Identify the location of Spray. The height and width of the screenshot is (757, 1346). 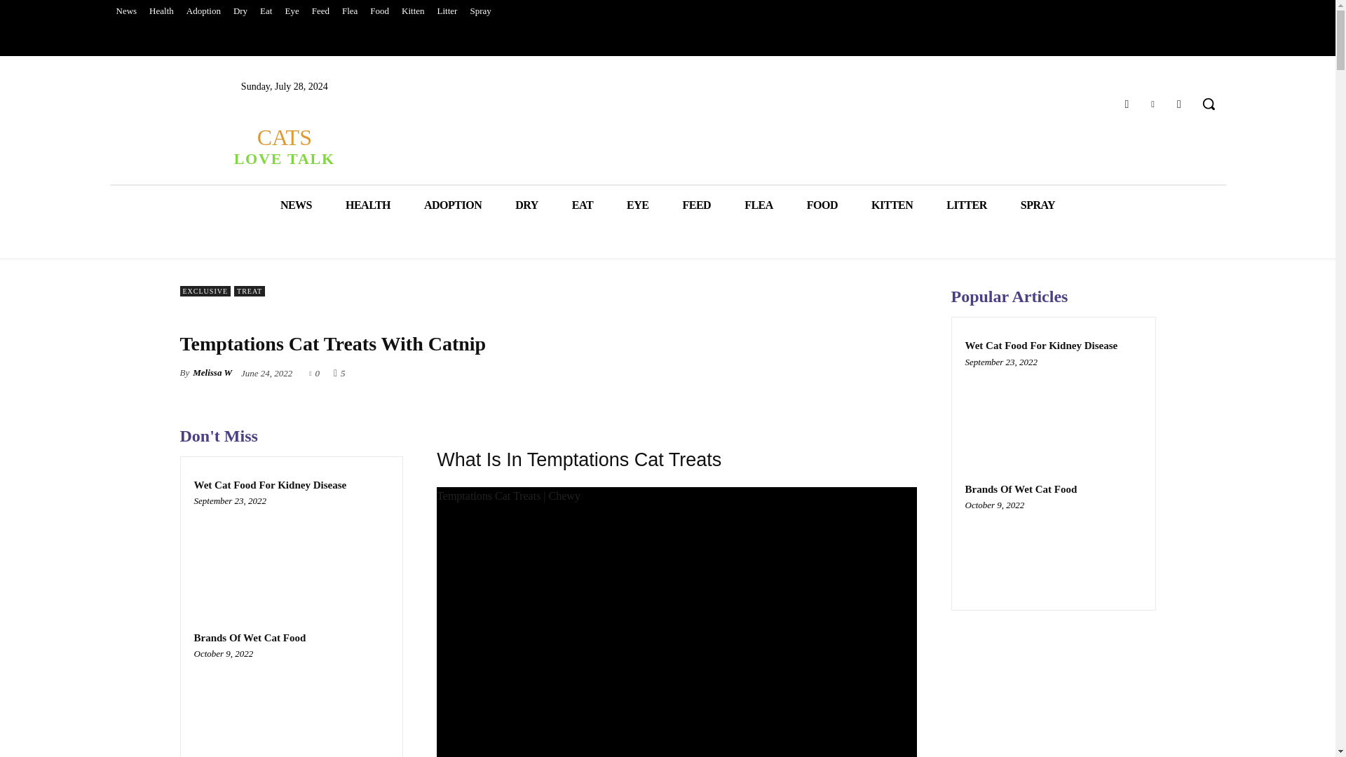
(480, 11).